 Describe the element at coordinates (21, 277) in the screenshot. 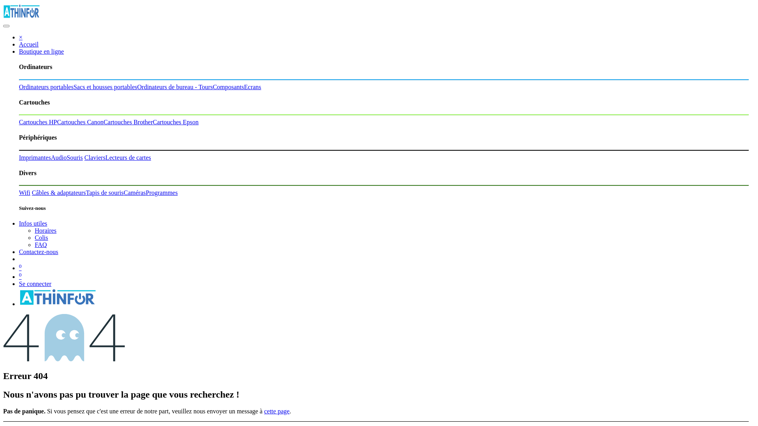

I see `0` at that location.